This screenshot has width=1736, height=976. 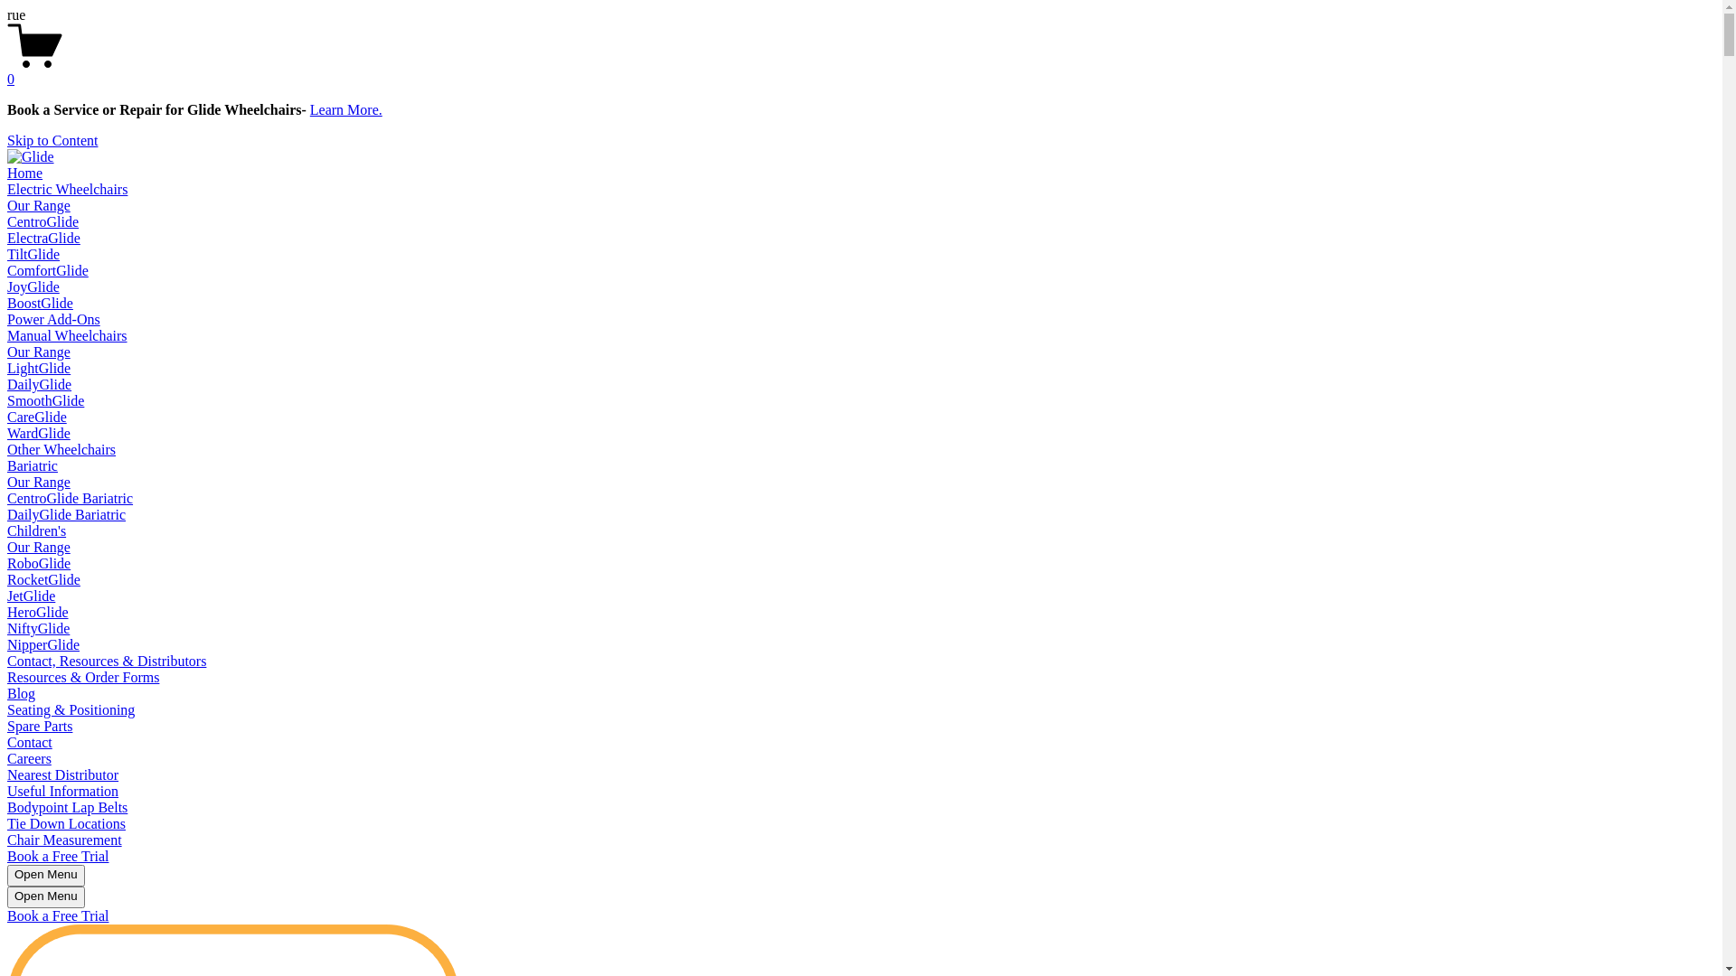 What do you see at coordinates (37, 418) in the screenshot?
I see `CareGlide` at bounding box center [37, 418].